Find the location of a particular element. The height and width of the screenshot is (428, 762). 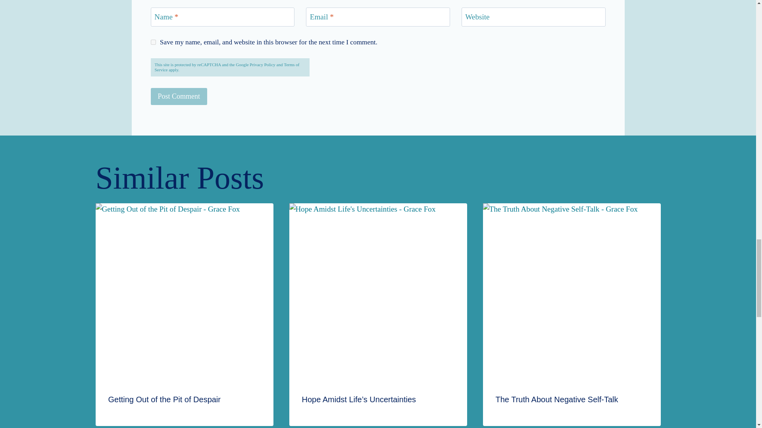

yes is located at coordinates (153, 42).